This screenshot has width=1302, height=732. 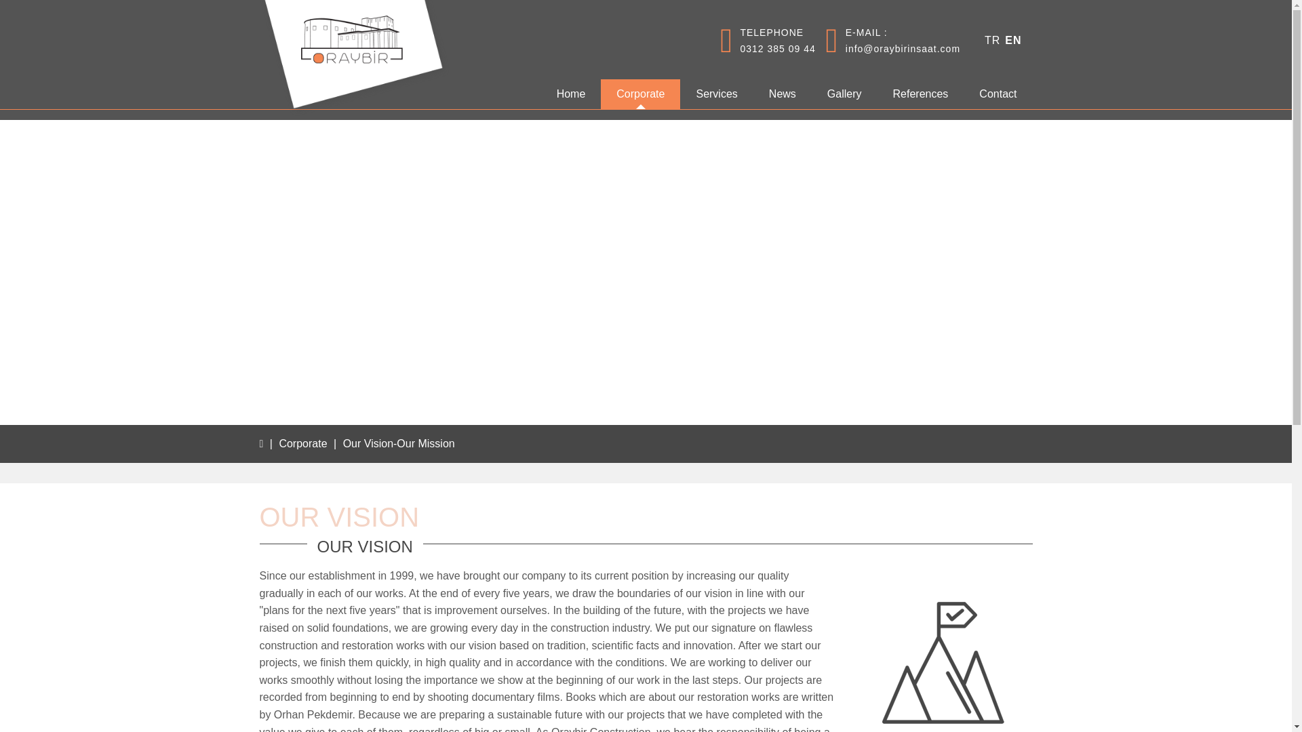 I want to click on Our Vision-Our Mission, so click(x=399, y=443).